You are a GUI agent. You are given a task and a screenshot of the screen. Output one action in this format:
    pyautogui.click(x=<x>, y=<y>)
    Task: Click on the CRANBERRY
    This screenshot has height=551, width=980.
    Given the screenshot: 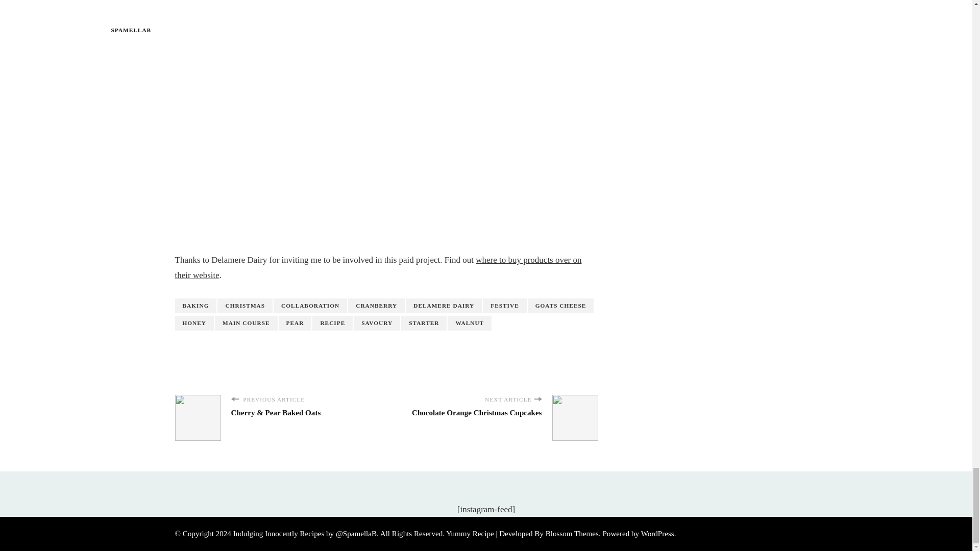 What is the action you would take?
    pyautogui.click(x=376, y=306)
    